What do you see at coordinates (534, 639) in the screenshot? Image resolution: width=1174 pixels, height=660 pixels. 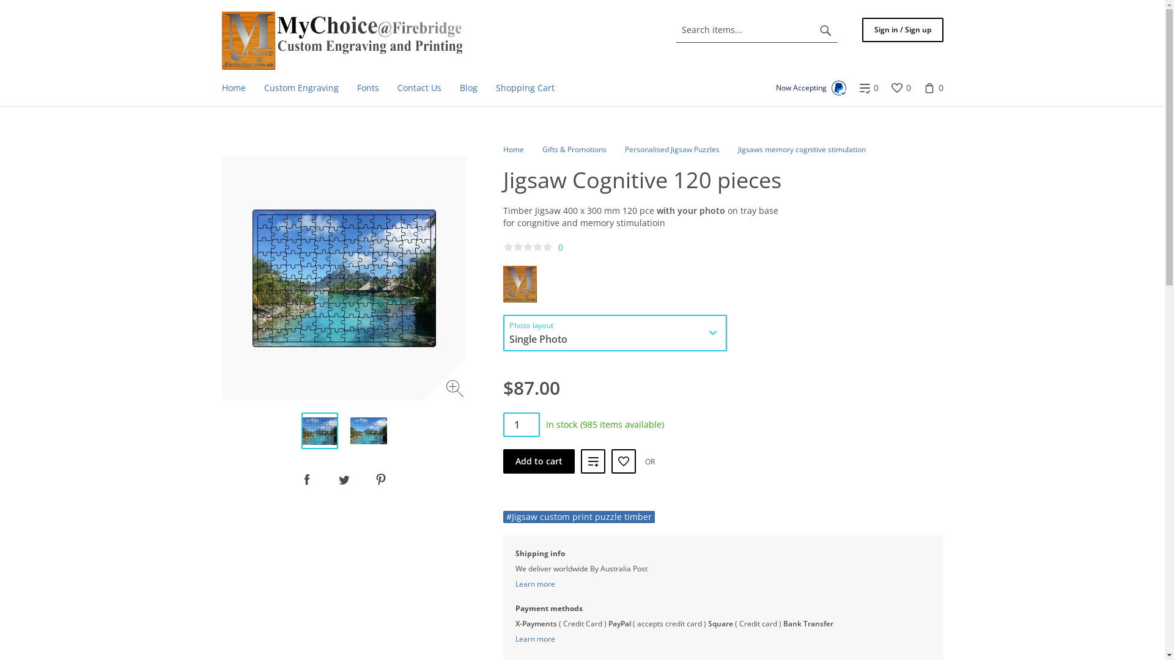 I see `Learn more` at bounding box center [534, 639].